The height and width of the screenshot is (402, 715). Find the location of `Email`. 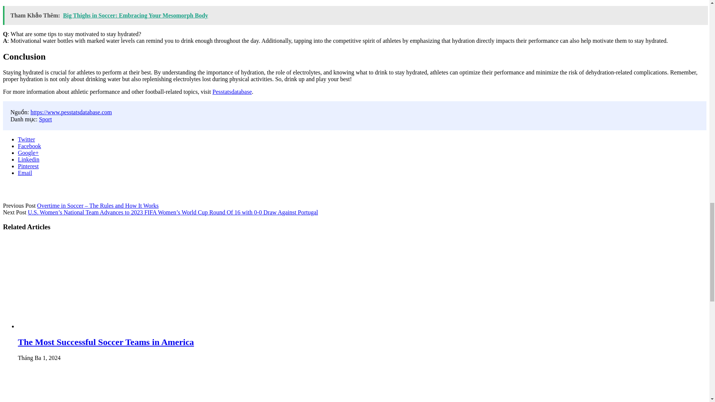

Email is located at coordinates (25, 173).